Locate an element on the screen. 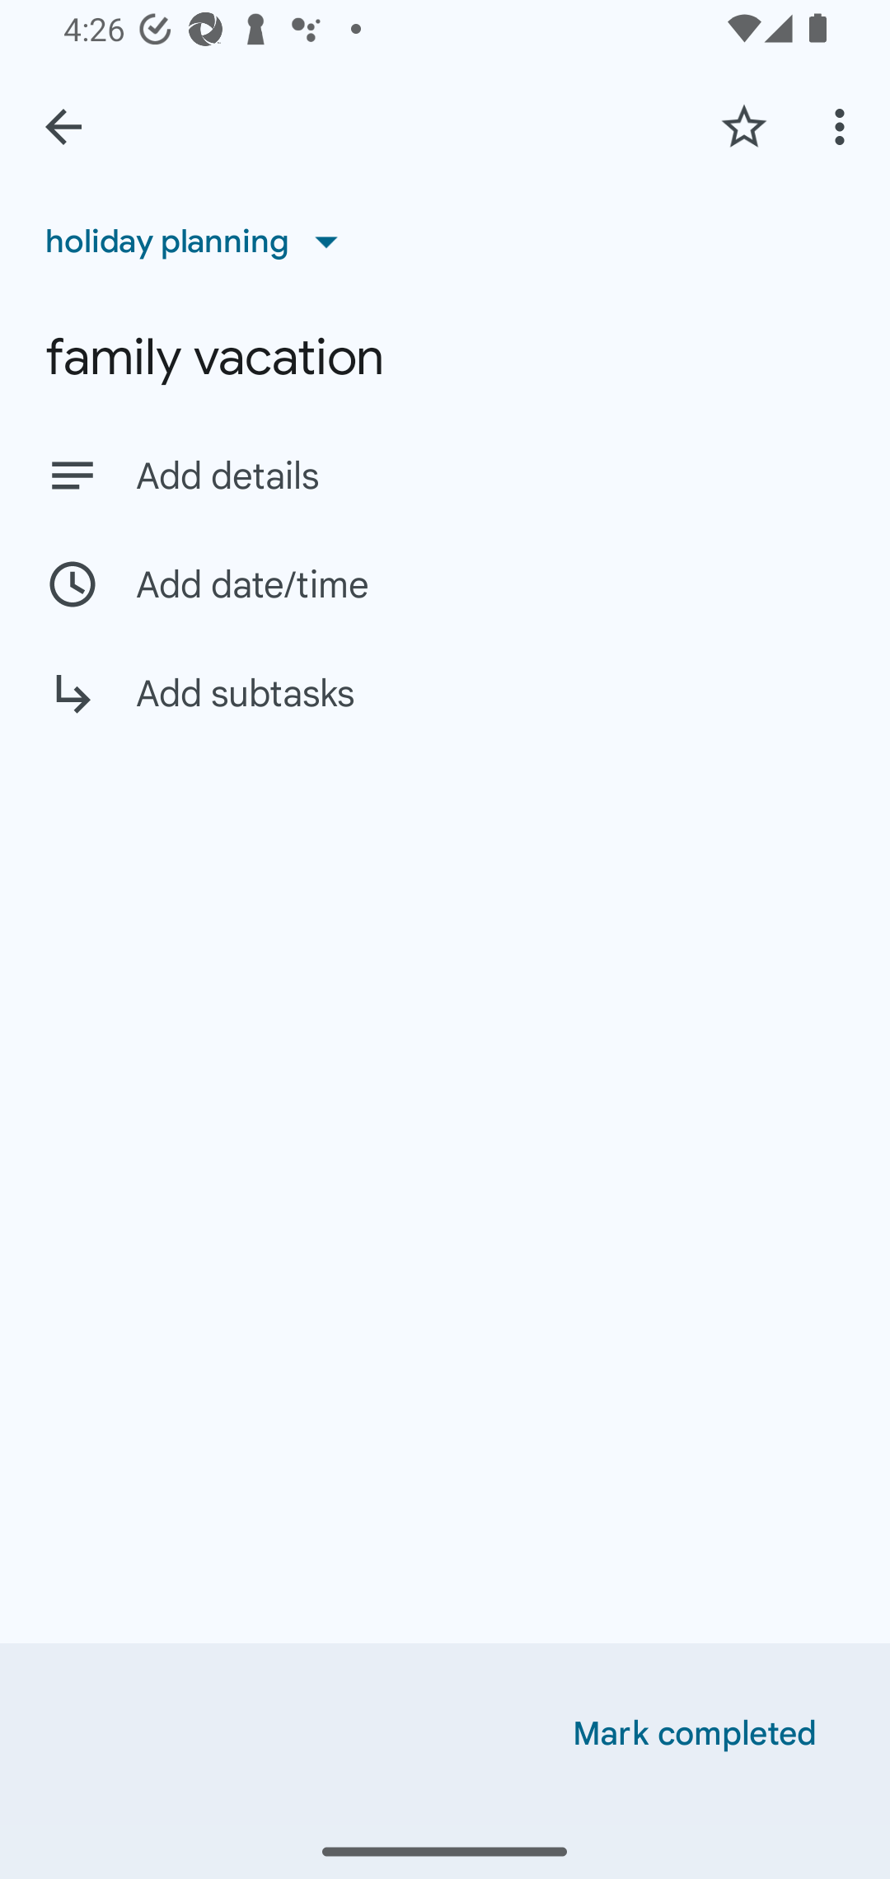 The height and width of the screenshot is (1879, 890). Back is located at coordinates (63, 127).